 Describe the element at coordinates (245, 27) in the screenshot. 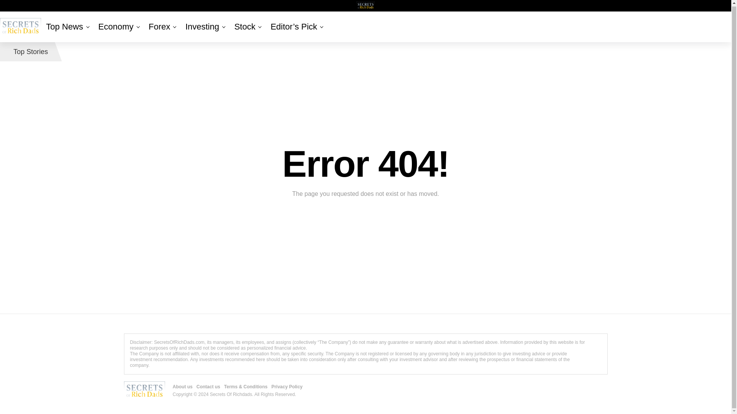

I see `Stock` at that location.